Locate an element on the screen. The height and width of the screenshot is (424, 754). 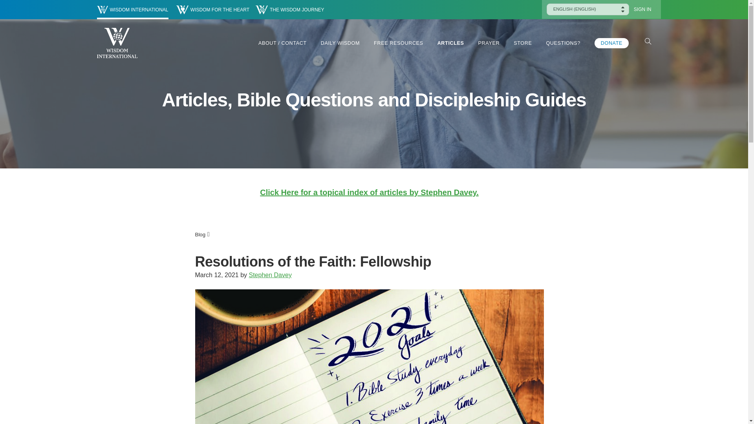
Click Here for a topical index of articles by Stephen Davey. is located at coordinates (369, 192).